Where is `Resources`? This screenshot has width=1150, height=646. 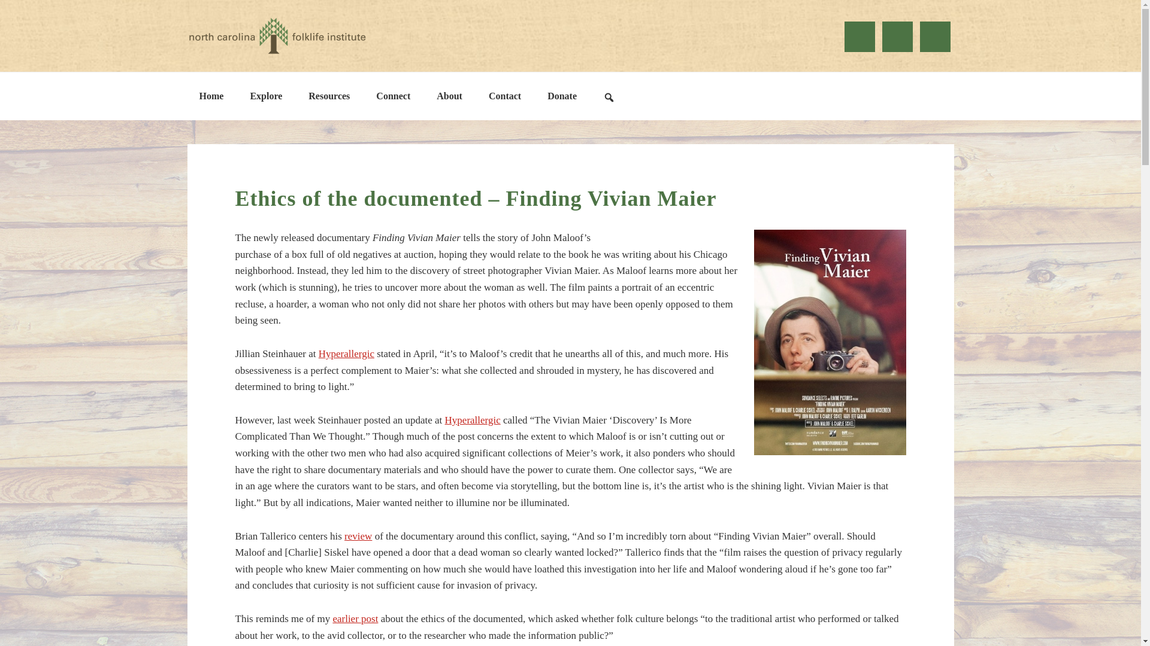
Resources is located at coordinates (329, 96).